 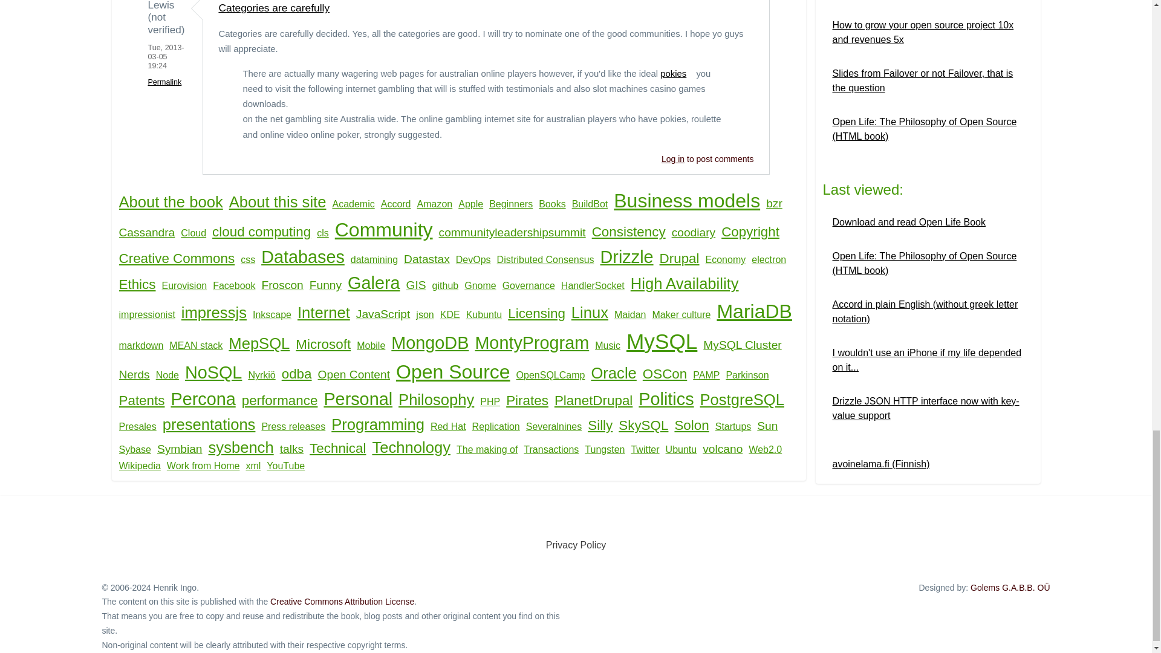 I want to click on Apple, so click(x=473, y=204).